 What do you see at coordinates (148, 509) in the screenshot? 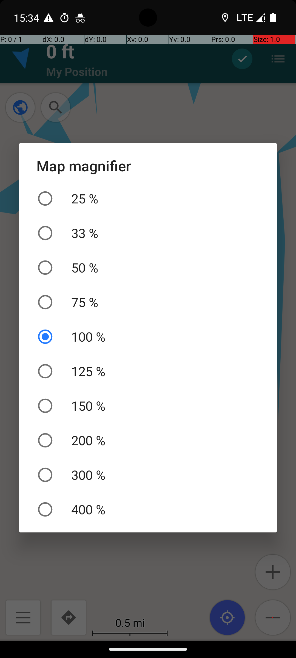
I see `400 %` at bounding box center [148, 509].